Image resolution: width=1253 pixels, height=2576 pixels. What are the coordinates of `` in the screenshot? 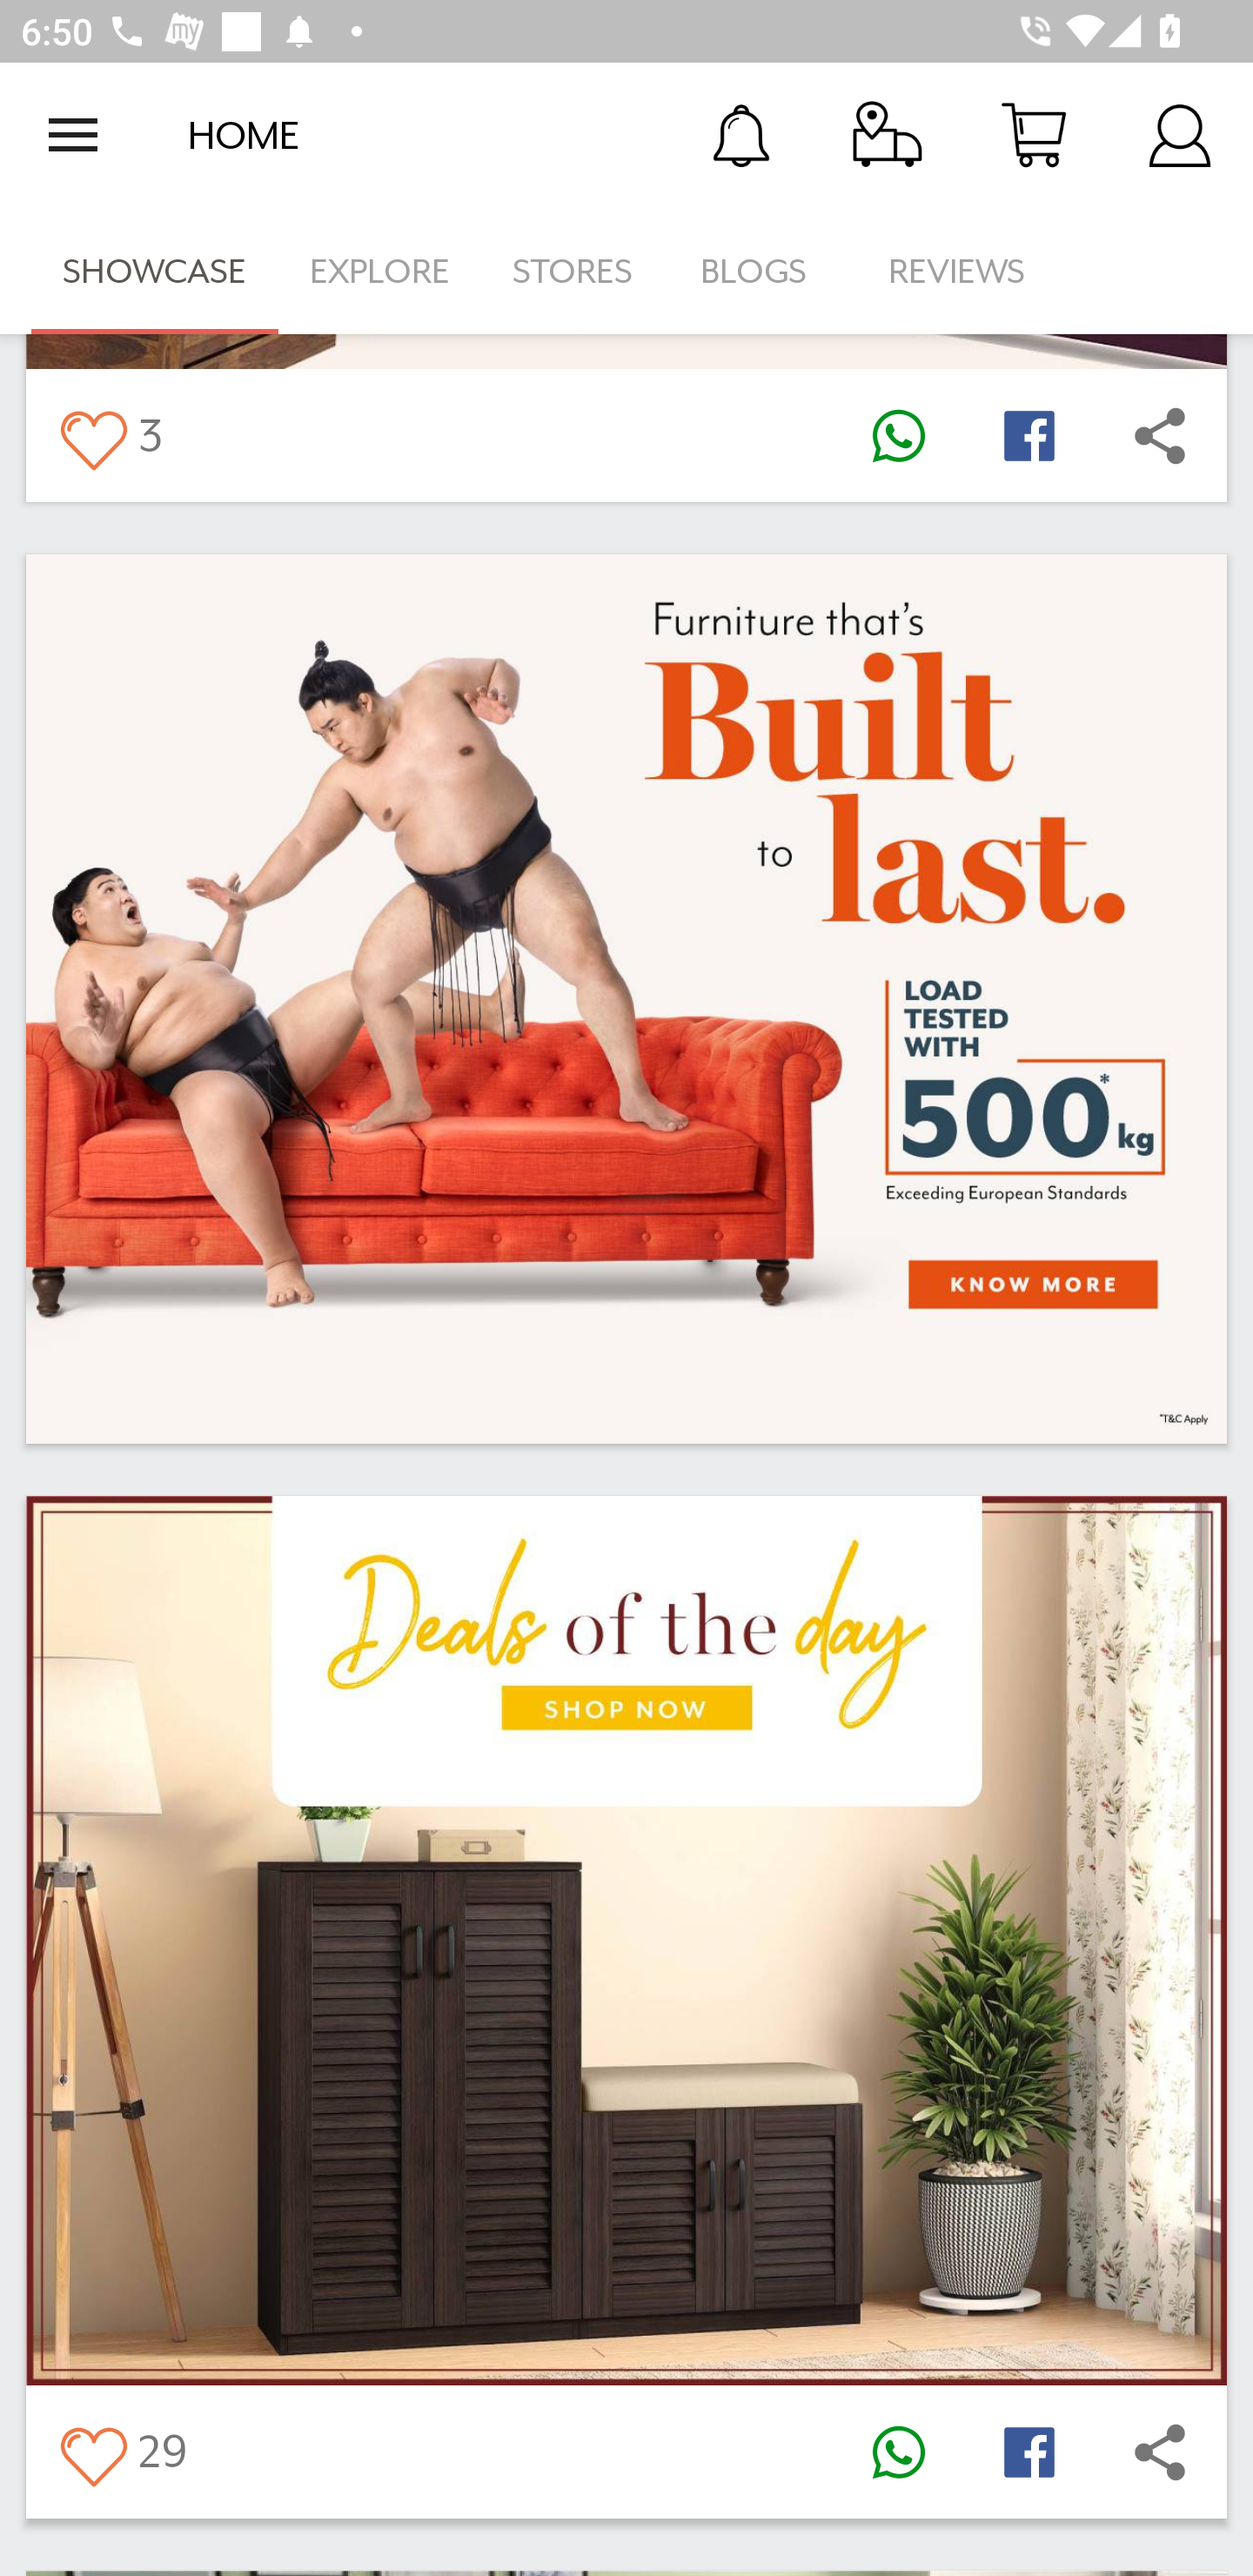 It's located at (898, 435).